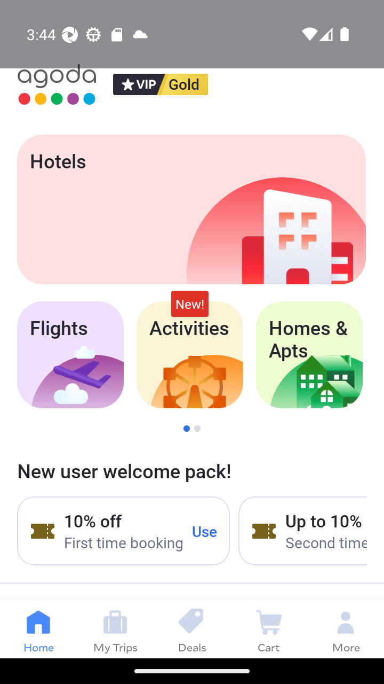 The width and height of the screenshot is (384, 684). Describe the element at coordinates (205, 531) in the screenshot. I see `Use` at that location.